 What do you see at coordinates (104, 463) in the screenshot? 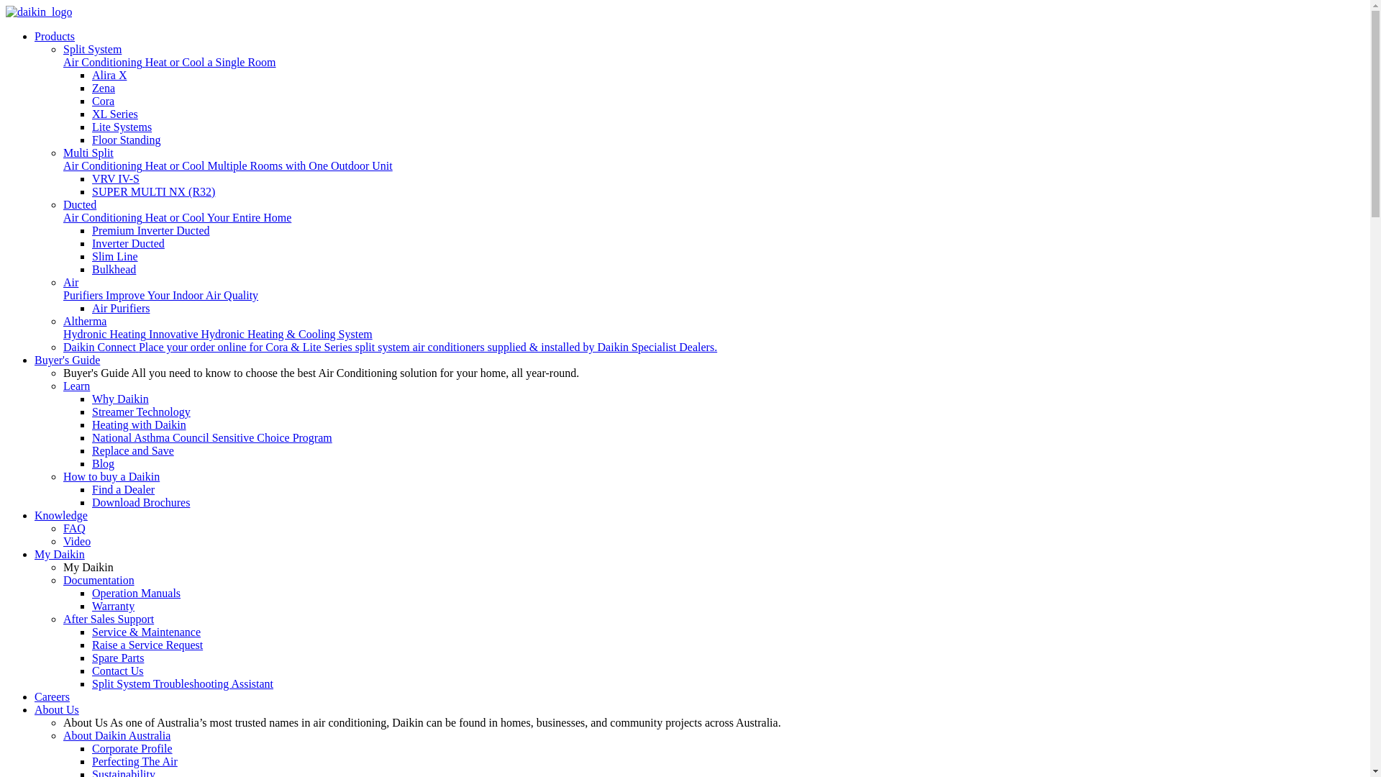
I see `Blog` at bounding box center [104, 463].